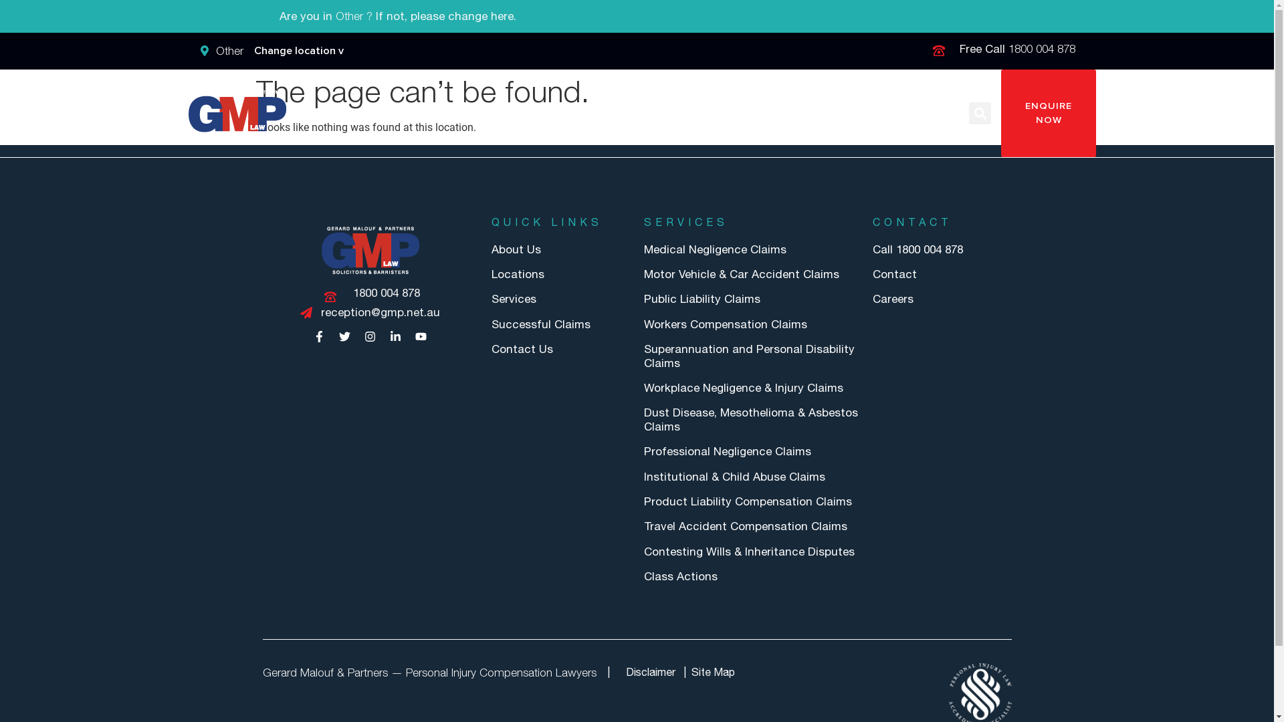  I want to click on Disclaimer, so click(651, 673).